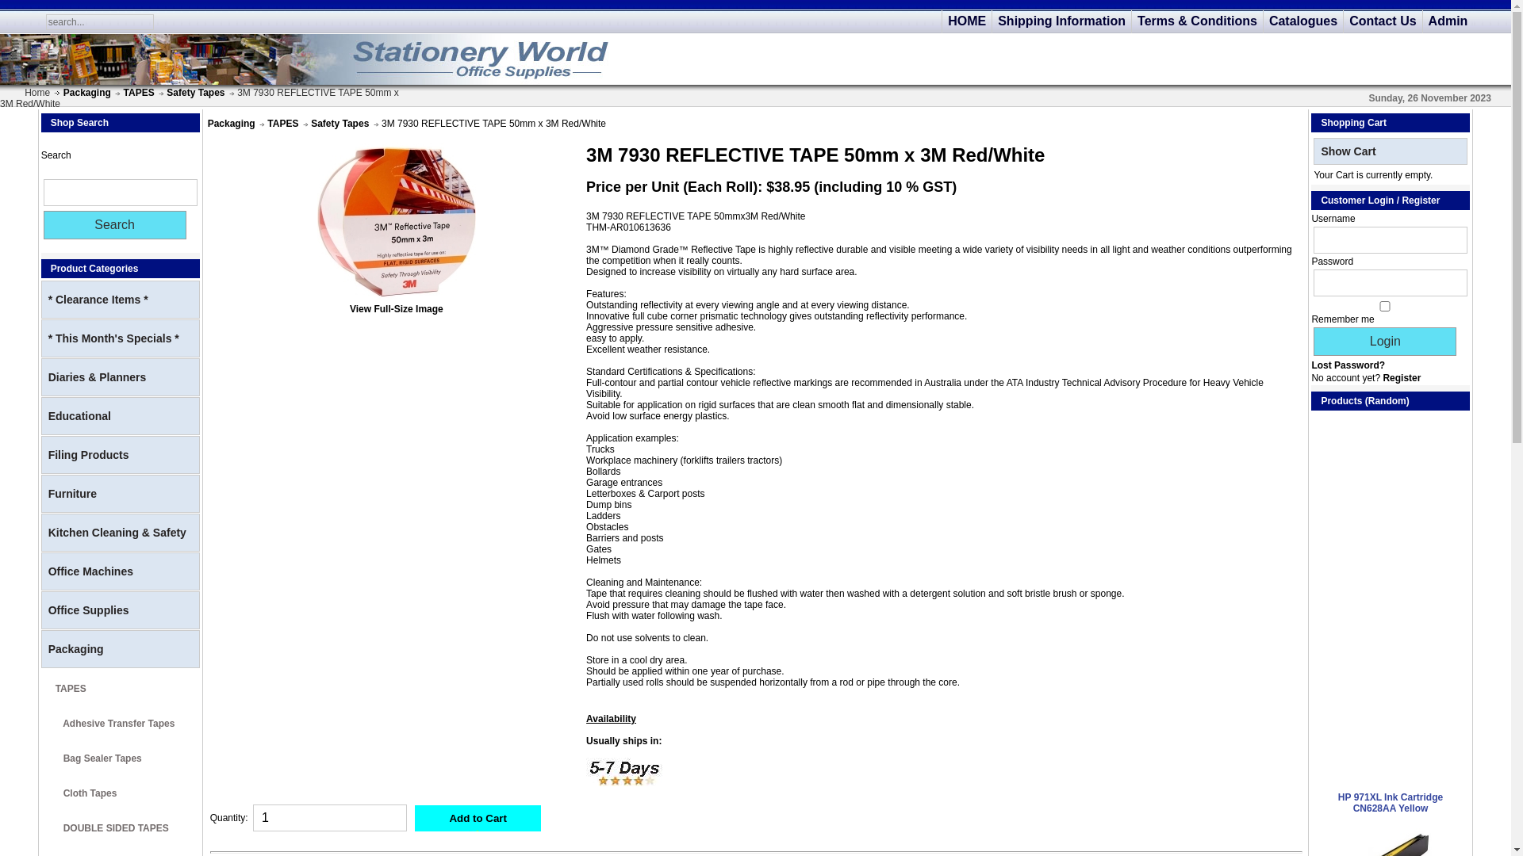  What do you see at coordinates (121, 571) in the screenshot?
I see `Office Machines` at bounding box center [121, 571].